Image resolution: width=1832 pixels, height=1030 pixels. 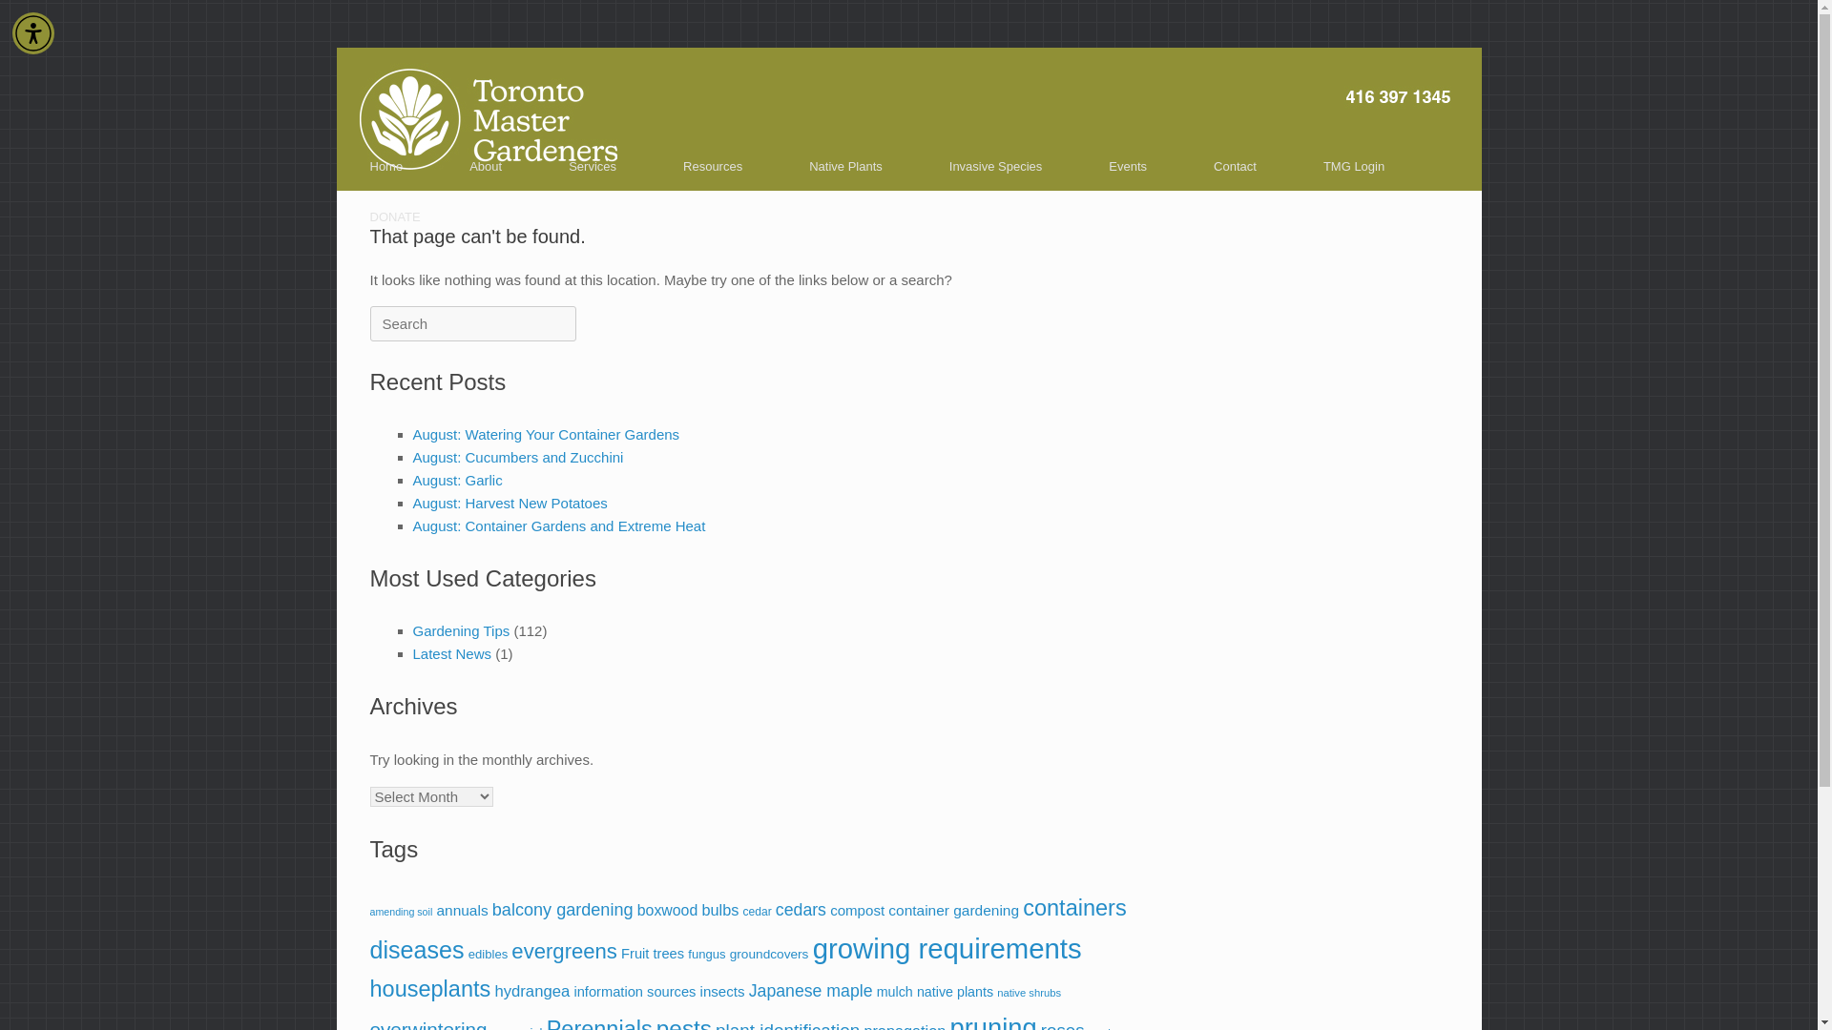 I want to click on About, so click(x=485, y=166).